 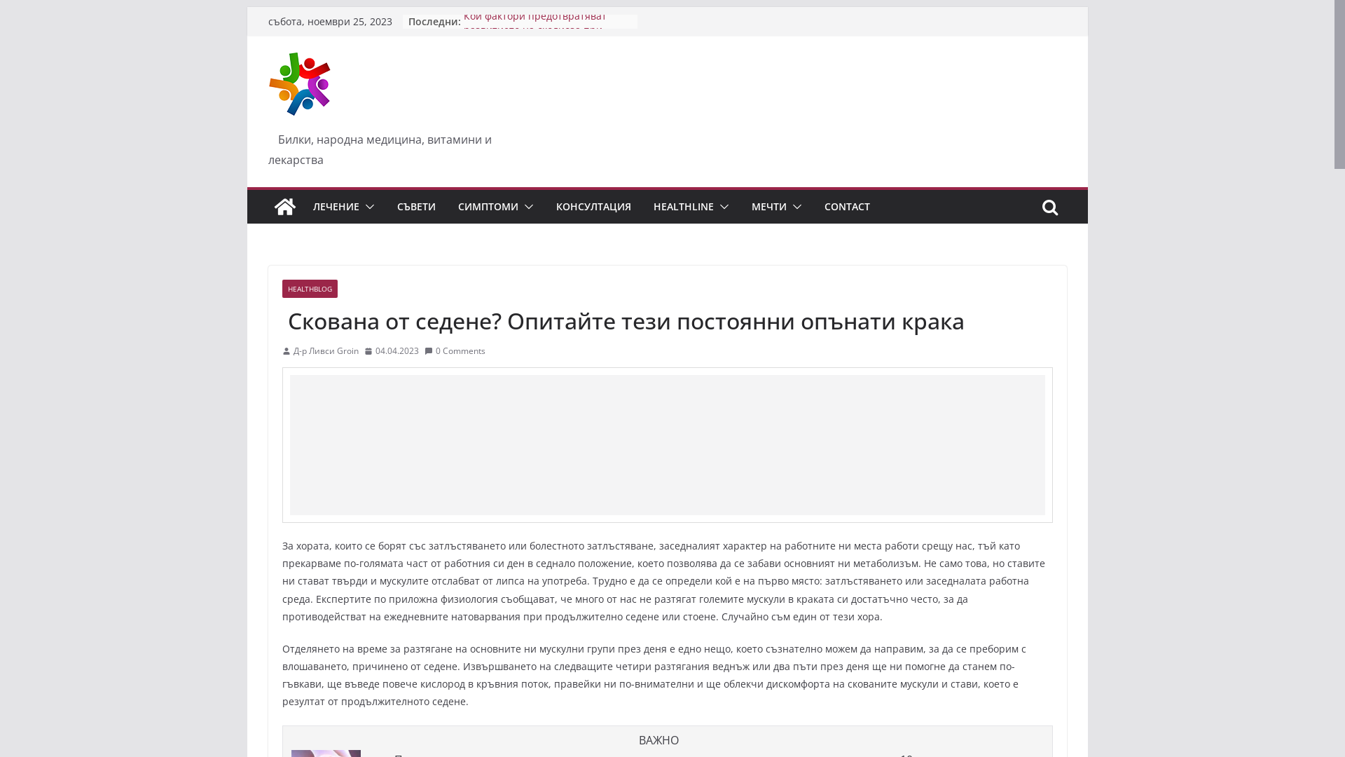 I want to click on HEALTHBLOG, so click(x=310, y=289).